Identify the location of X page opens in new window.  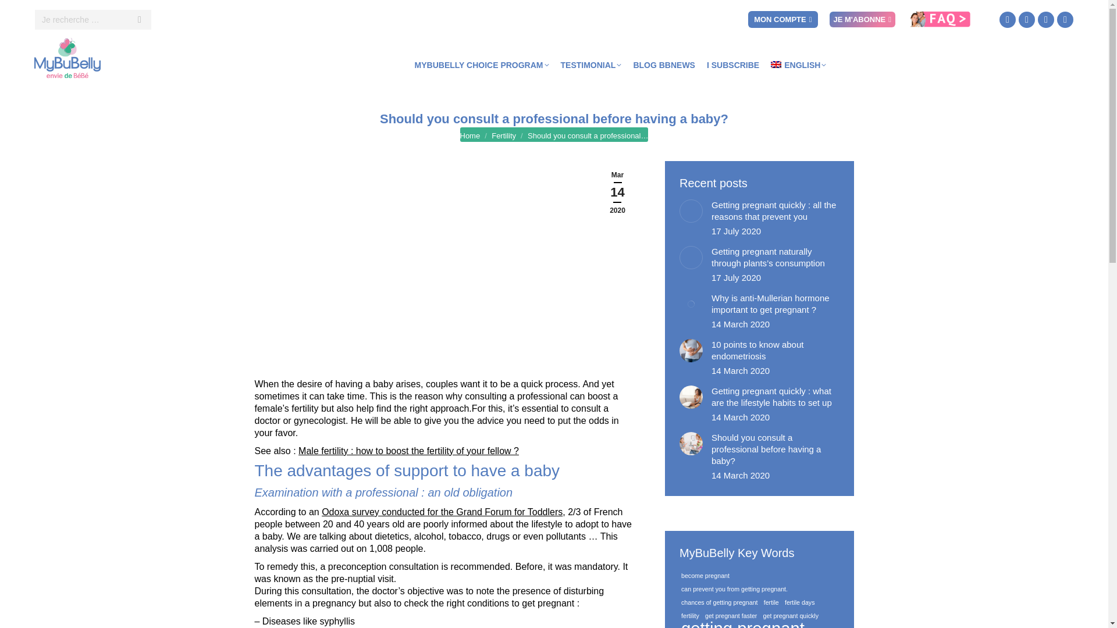
(1027, 20).